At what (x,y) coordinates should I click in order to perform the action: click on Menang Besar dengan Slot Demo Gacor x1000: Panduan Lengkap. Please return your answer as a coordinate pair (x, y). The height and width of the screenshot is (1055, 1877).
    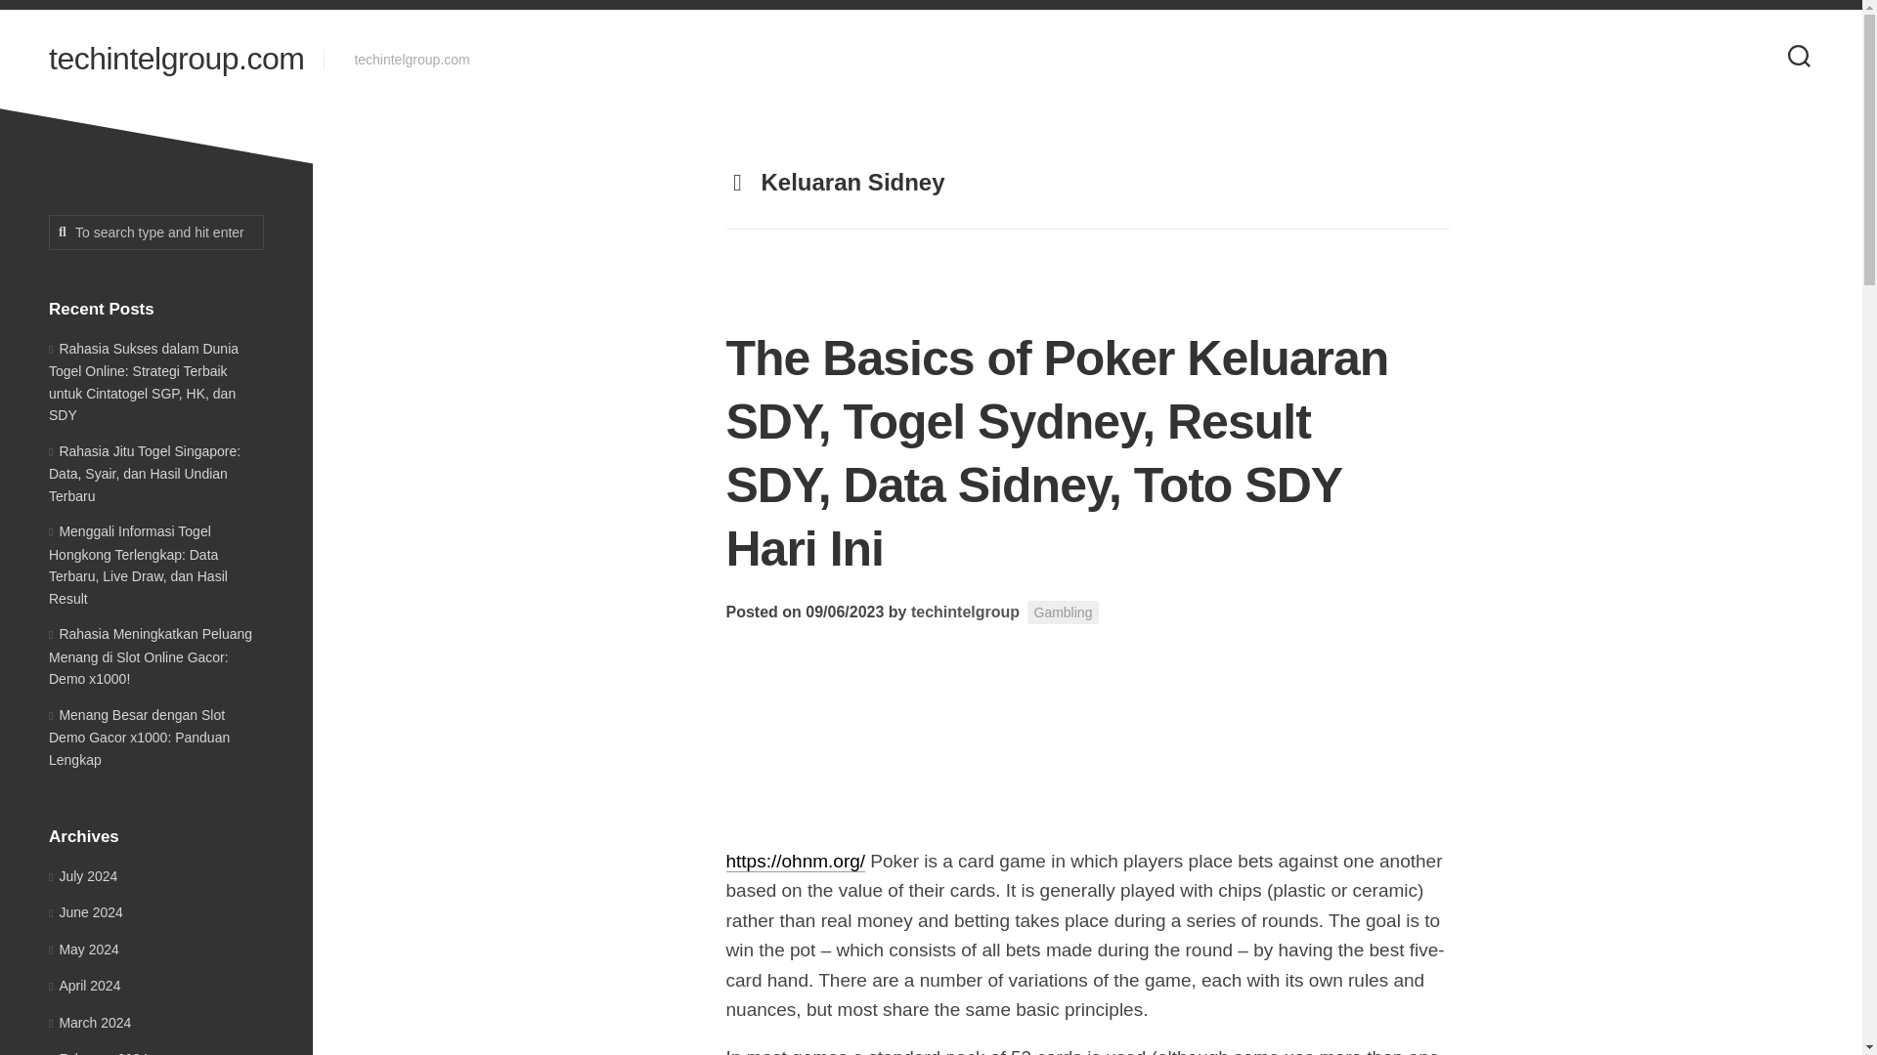
    Looking at the image, I should click on (139, 737).